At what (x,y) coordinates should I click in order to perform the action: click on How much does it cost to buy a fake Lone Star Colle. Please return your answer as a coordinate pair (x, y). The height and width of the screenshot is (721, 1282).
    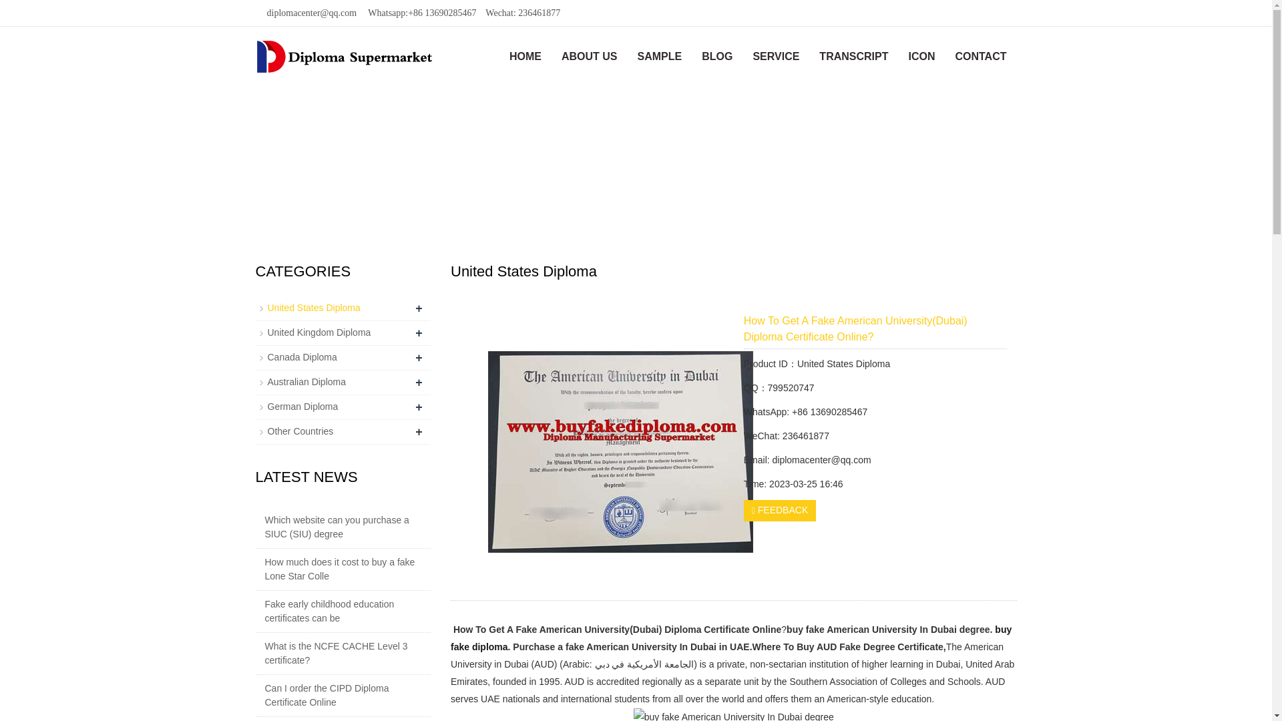
    Looking at the image, I should click on (347, 569).